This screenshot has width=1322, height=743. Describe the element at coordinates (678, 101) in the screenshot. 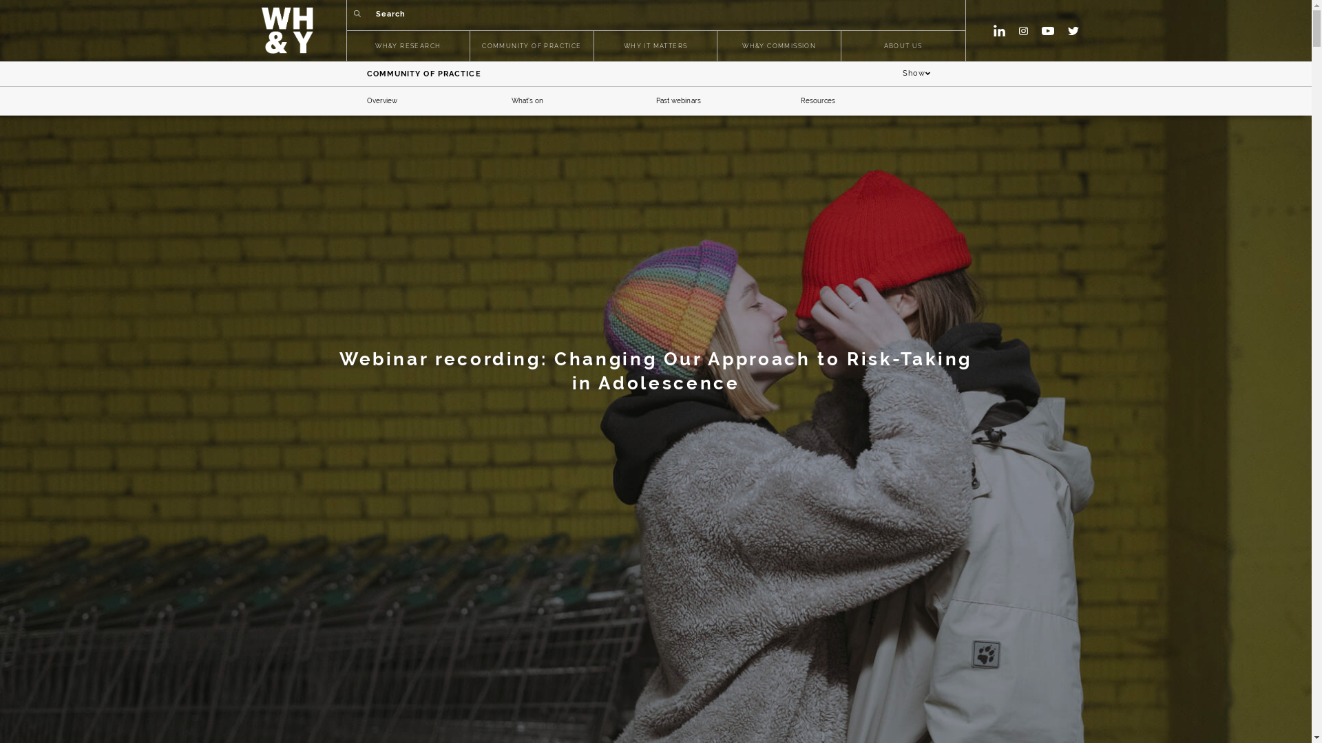

I see `Past webinars` at that location.